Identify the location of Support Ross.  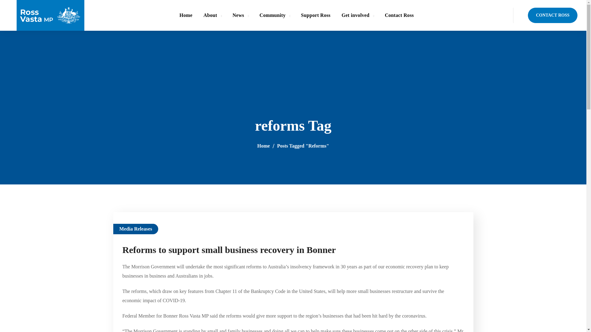
(316, 15).